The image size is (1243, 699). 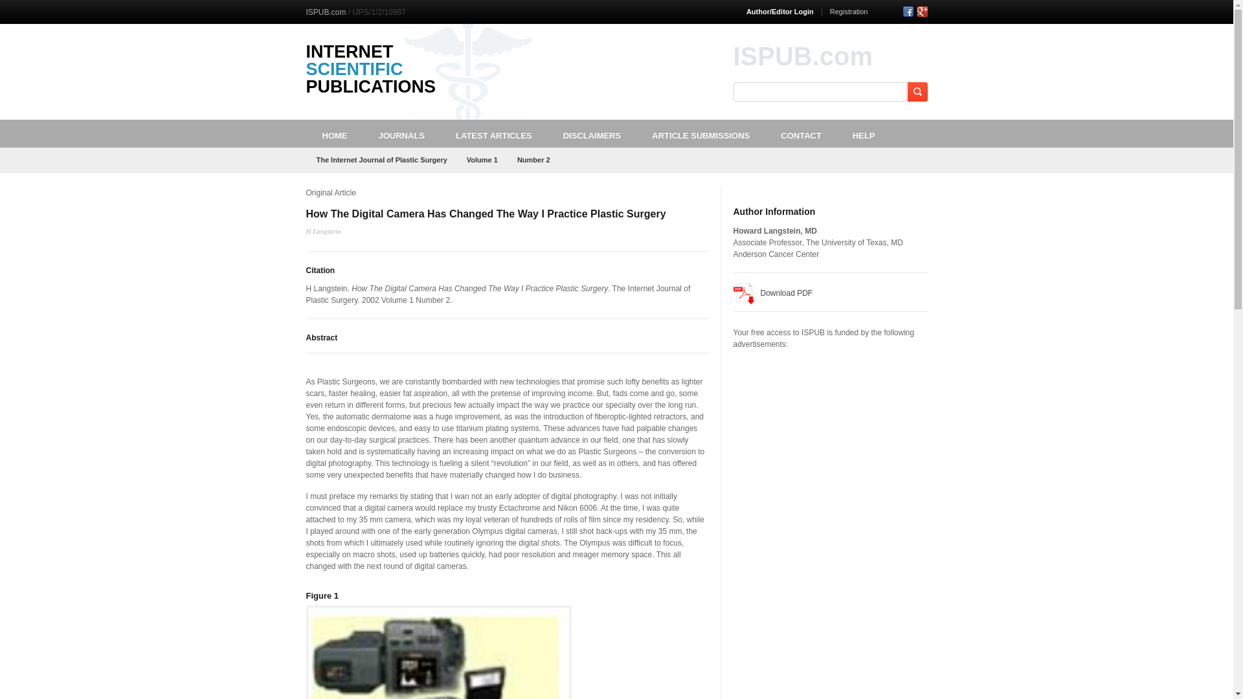 I want to click on Volume 1, so click(x=482, y=159).